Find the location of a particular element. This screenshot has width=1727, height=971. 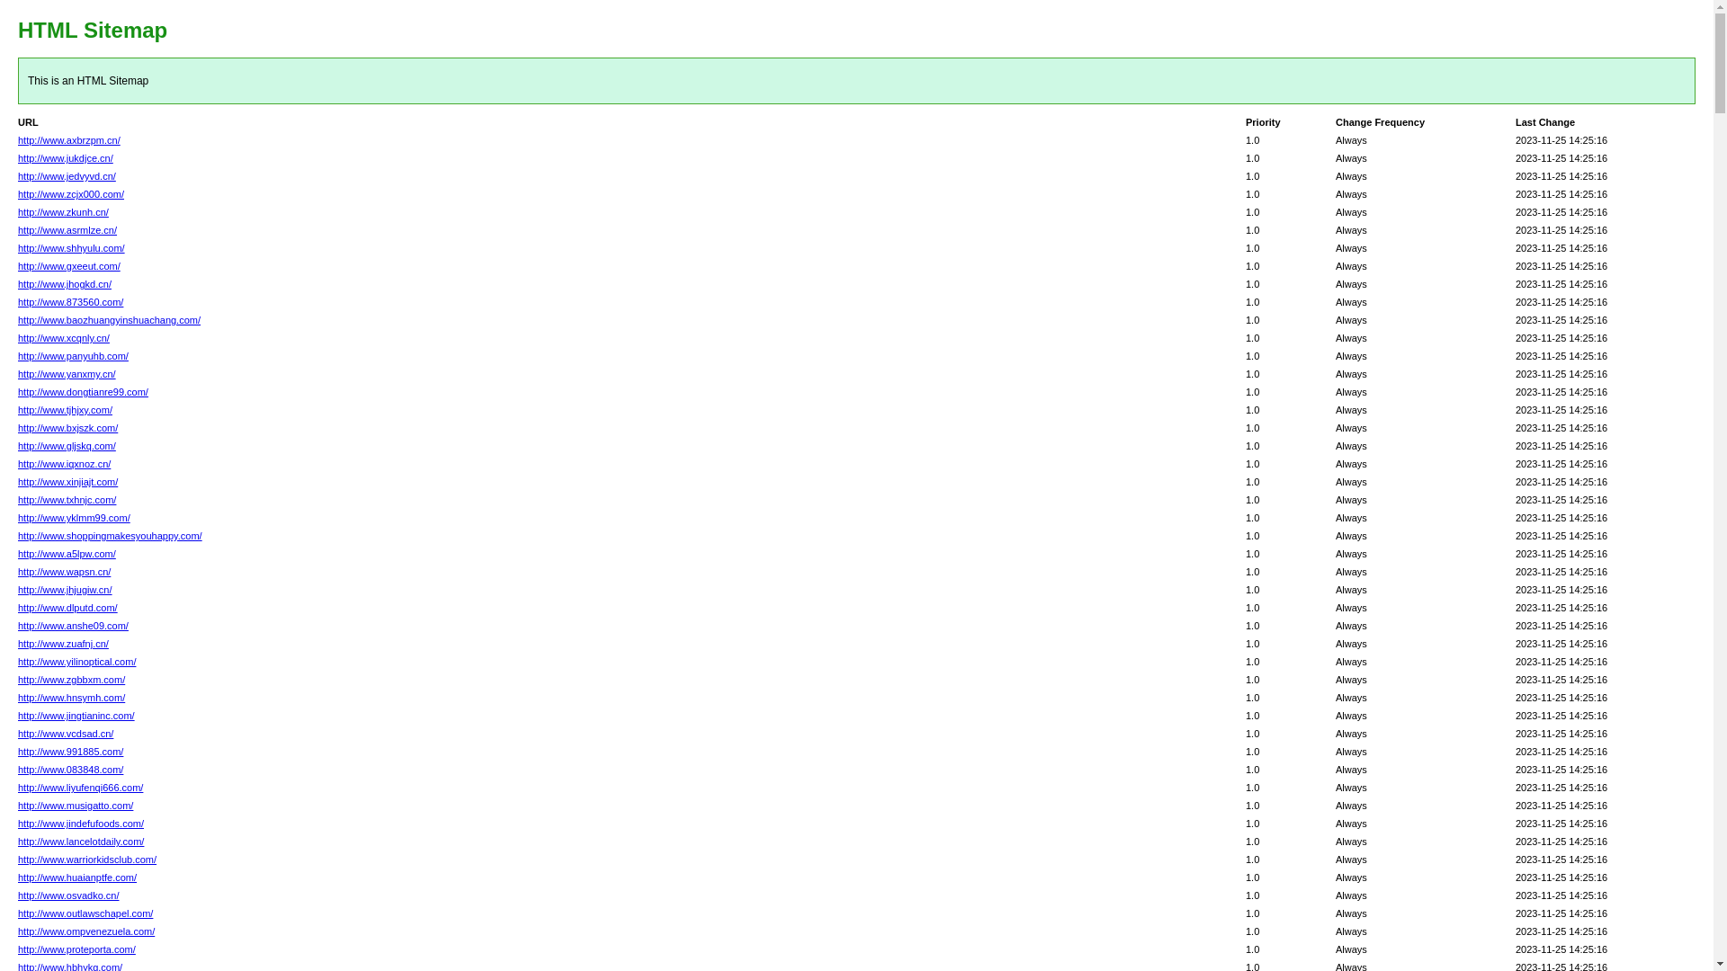

http://www.jedvyvd.cn/ is located at coordinates (67, 176).